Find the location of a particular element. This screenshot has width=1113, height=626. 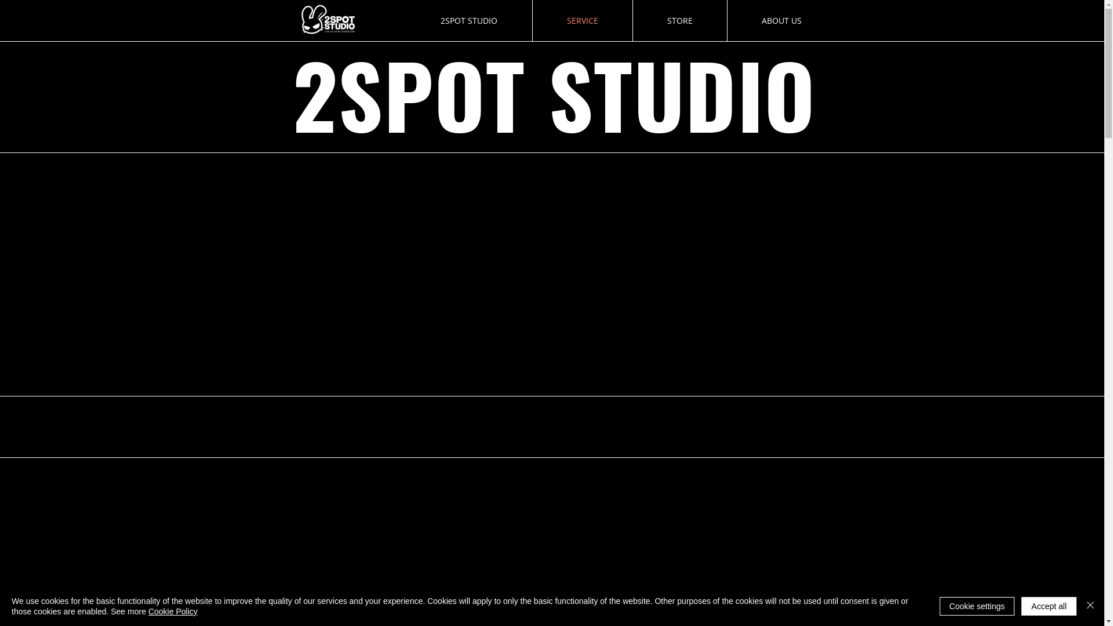

2SPOT STUDIO is located at coordinates (468, 21).